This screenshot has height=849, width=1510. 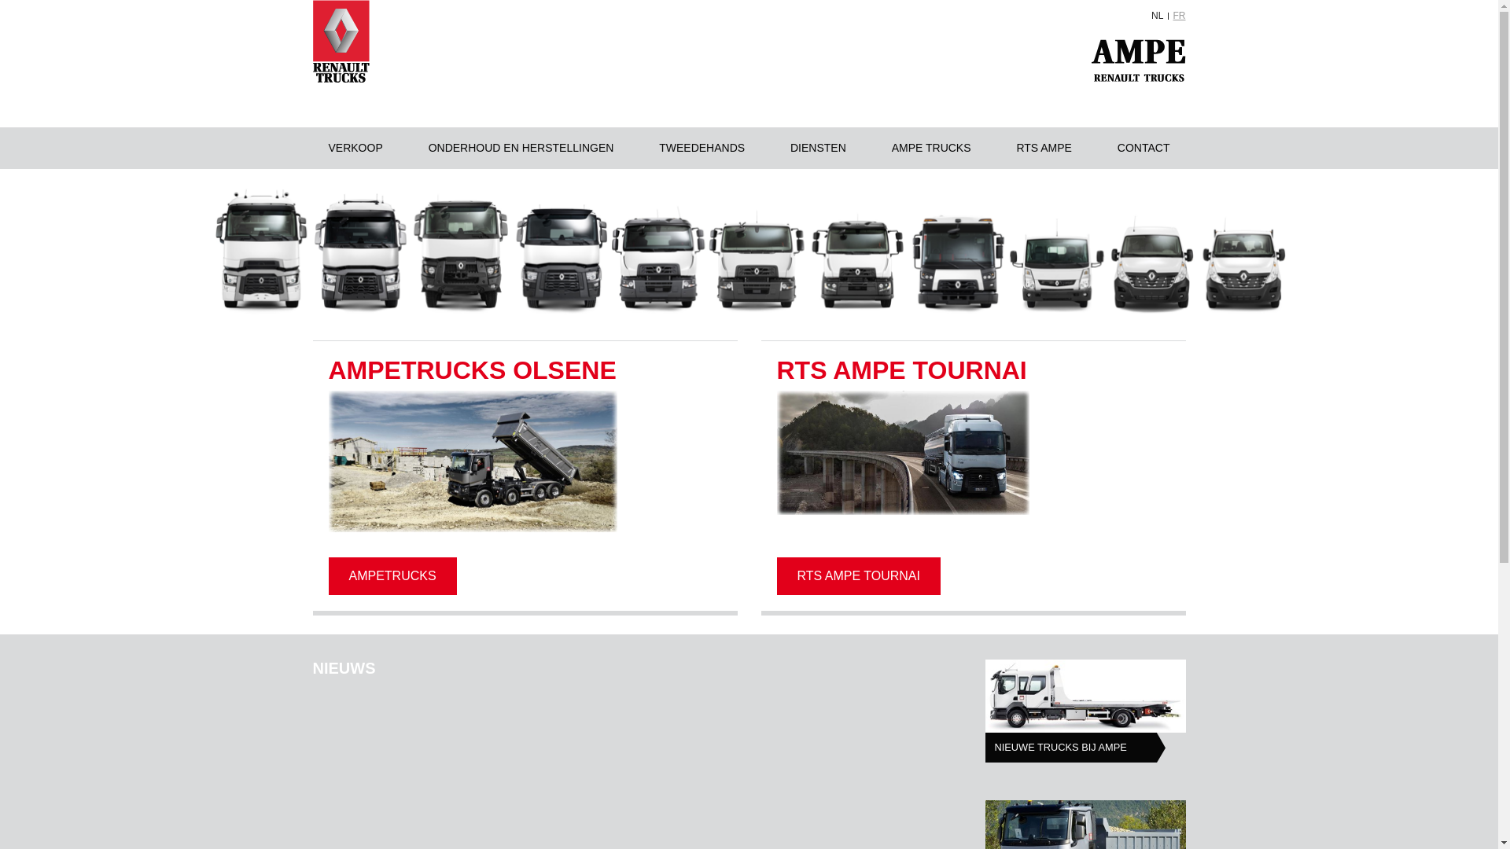 I want to click on RTS AMPE TOURNAI, so click(x=859, y=576).